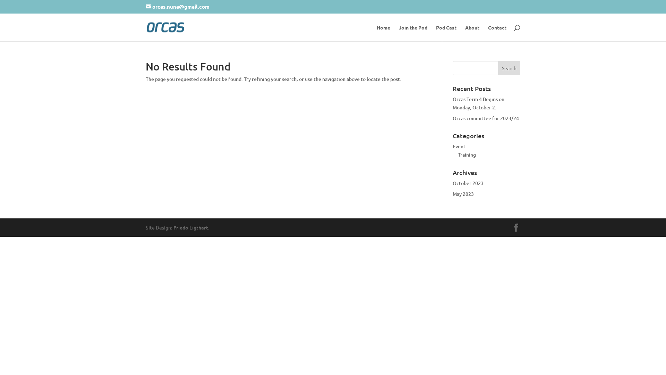 The image size is (666, 375). What do you see at coordinates (479, 103) in the screenshot?
I see `Orcas Term 4 Begins on Monday, October 2.` at bounding box center [479, 103].